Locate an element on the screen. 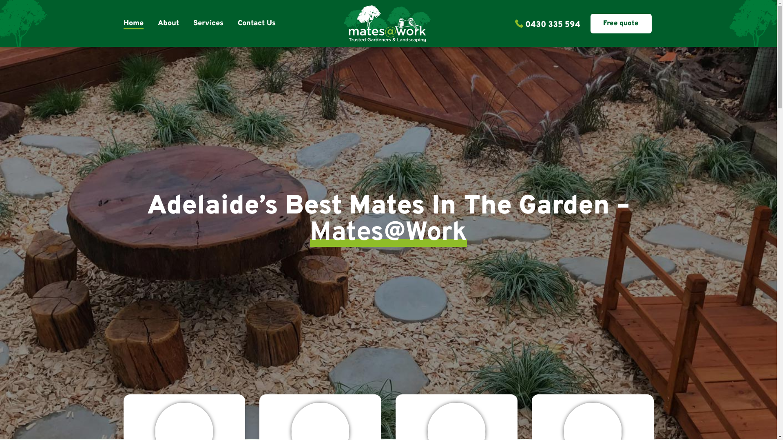 This screenshot has width=783, height=440. Contact Us is located at coordinates (256, 24).